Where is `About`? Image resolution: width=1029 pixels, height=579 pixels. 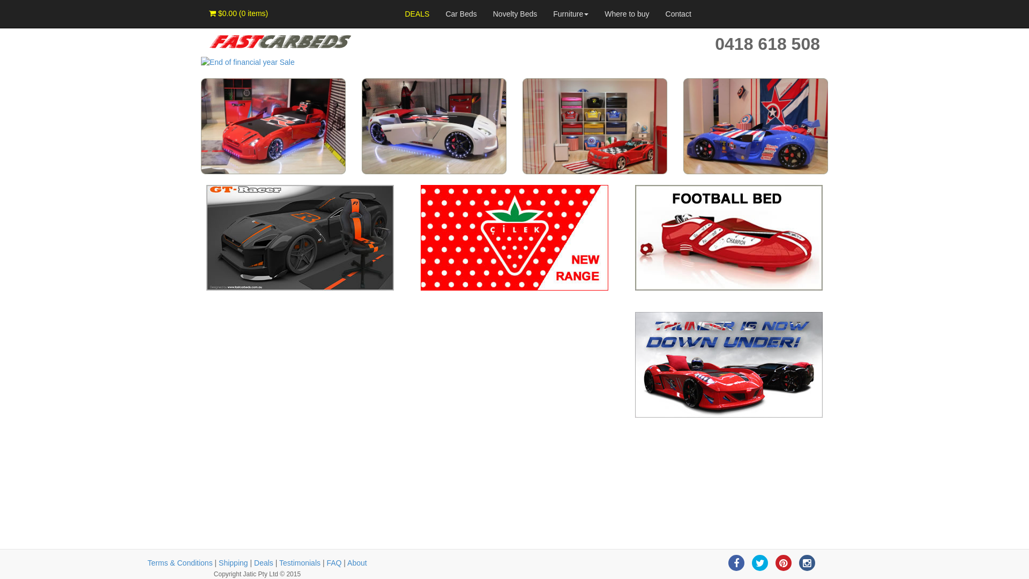 About is located at coordinates (357, 563).